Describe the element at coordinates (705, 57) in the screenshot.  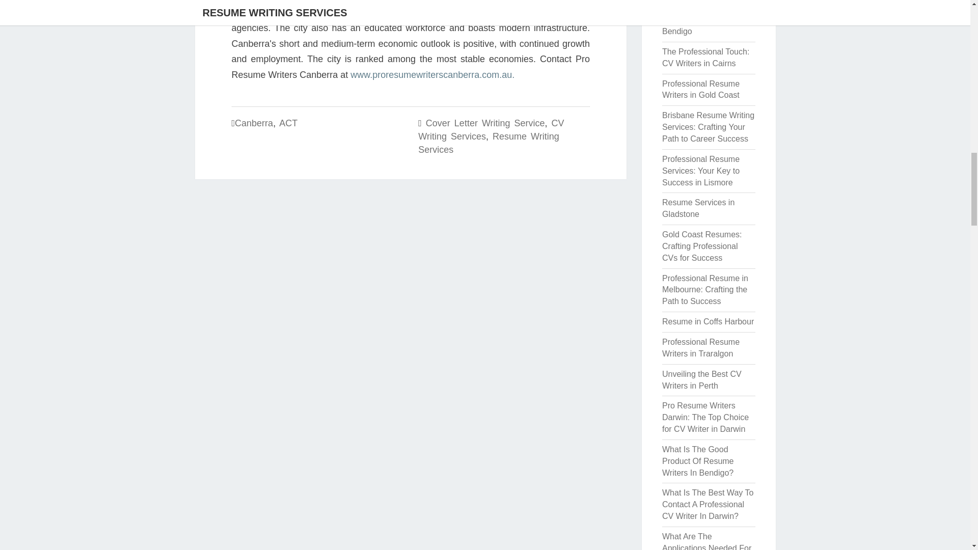
I see `The Professional Touch: CV Writers in Cairns` at that location.